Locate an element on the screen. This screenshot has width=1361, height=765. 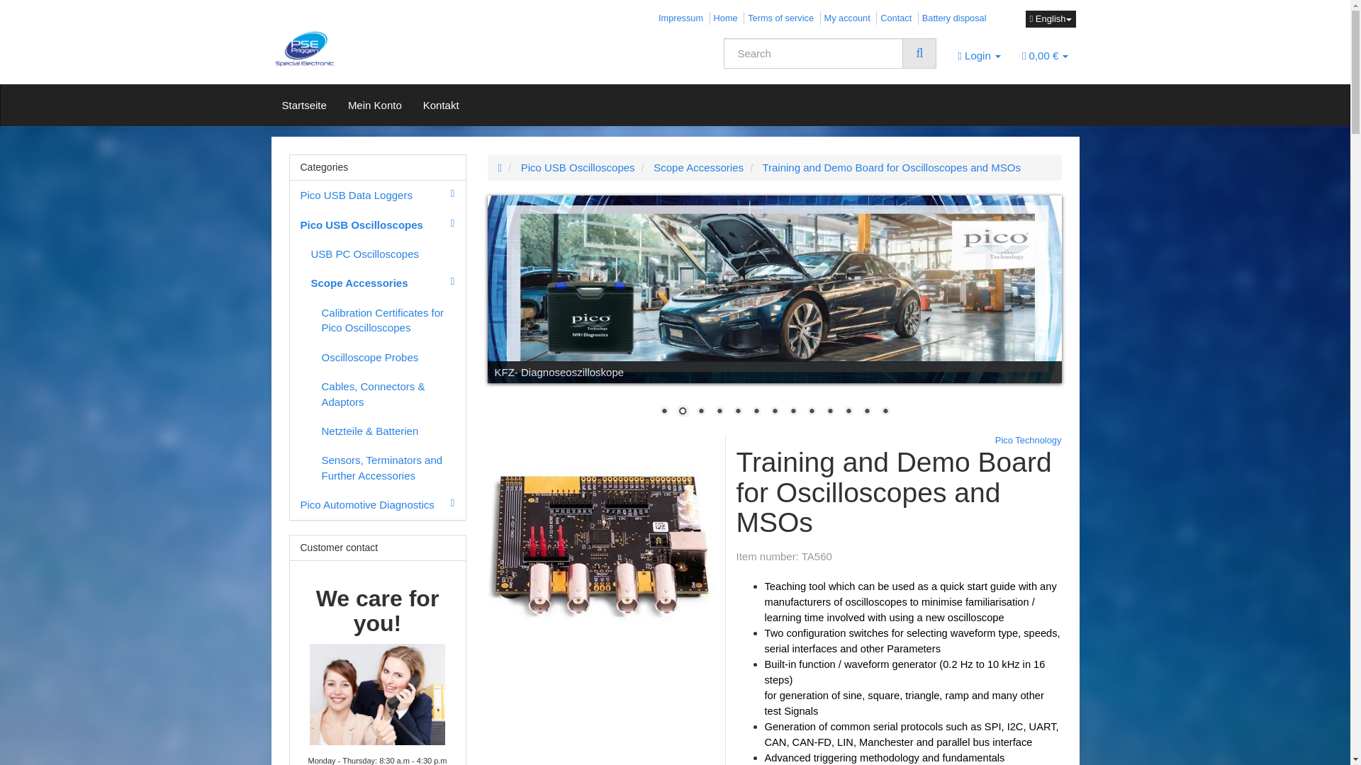
Impressum is located at coordinates (680, 18).